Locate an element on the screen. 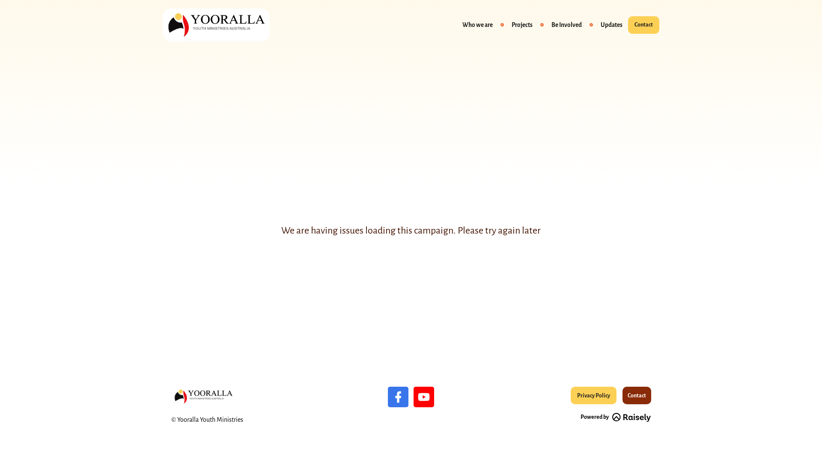  Powered by is located at coordinates (616, 418).